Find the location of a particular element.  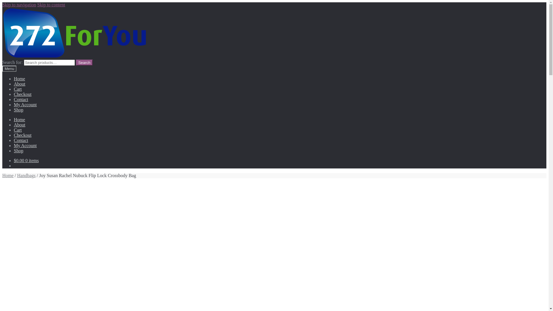

Shop is located at coordinates (18, 110).